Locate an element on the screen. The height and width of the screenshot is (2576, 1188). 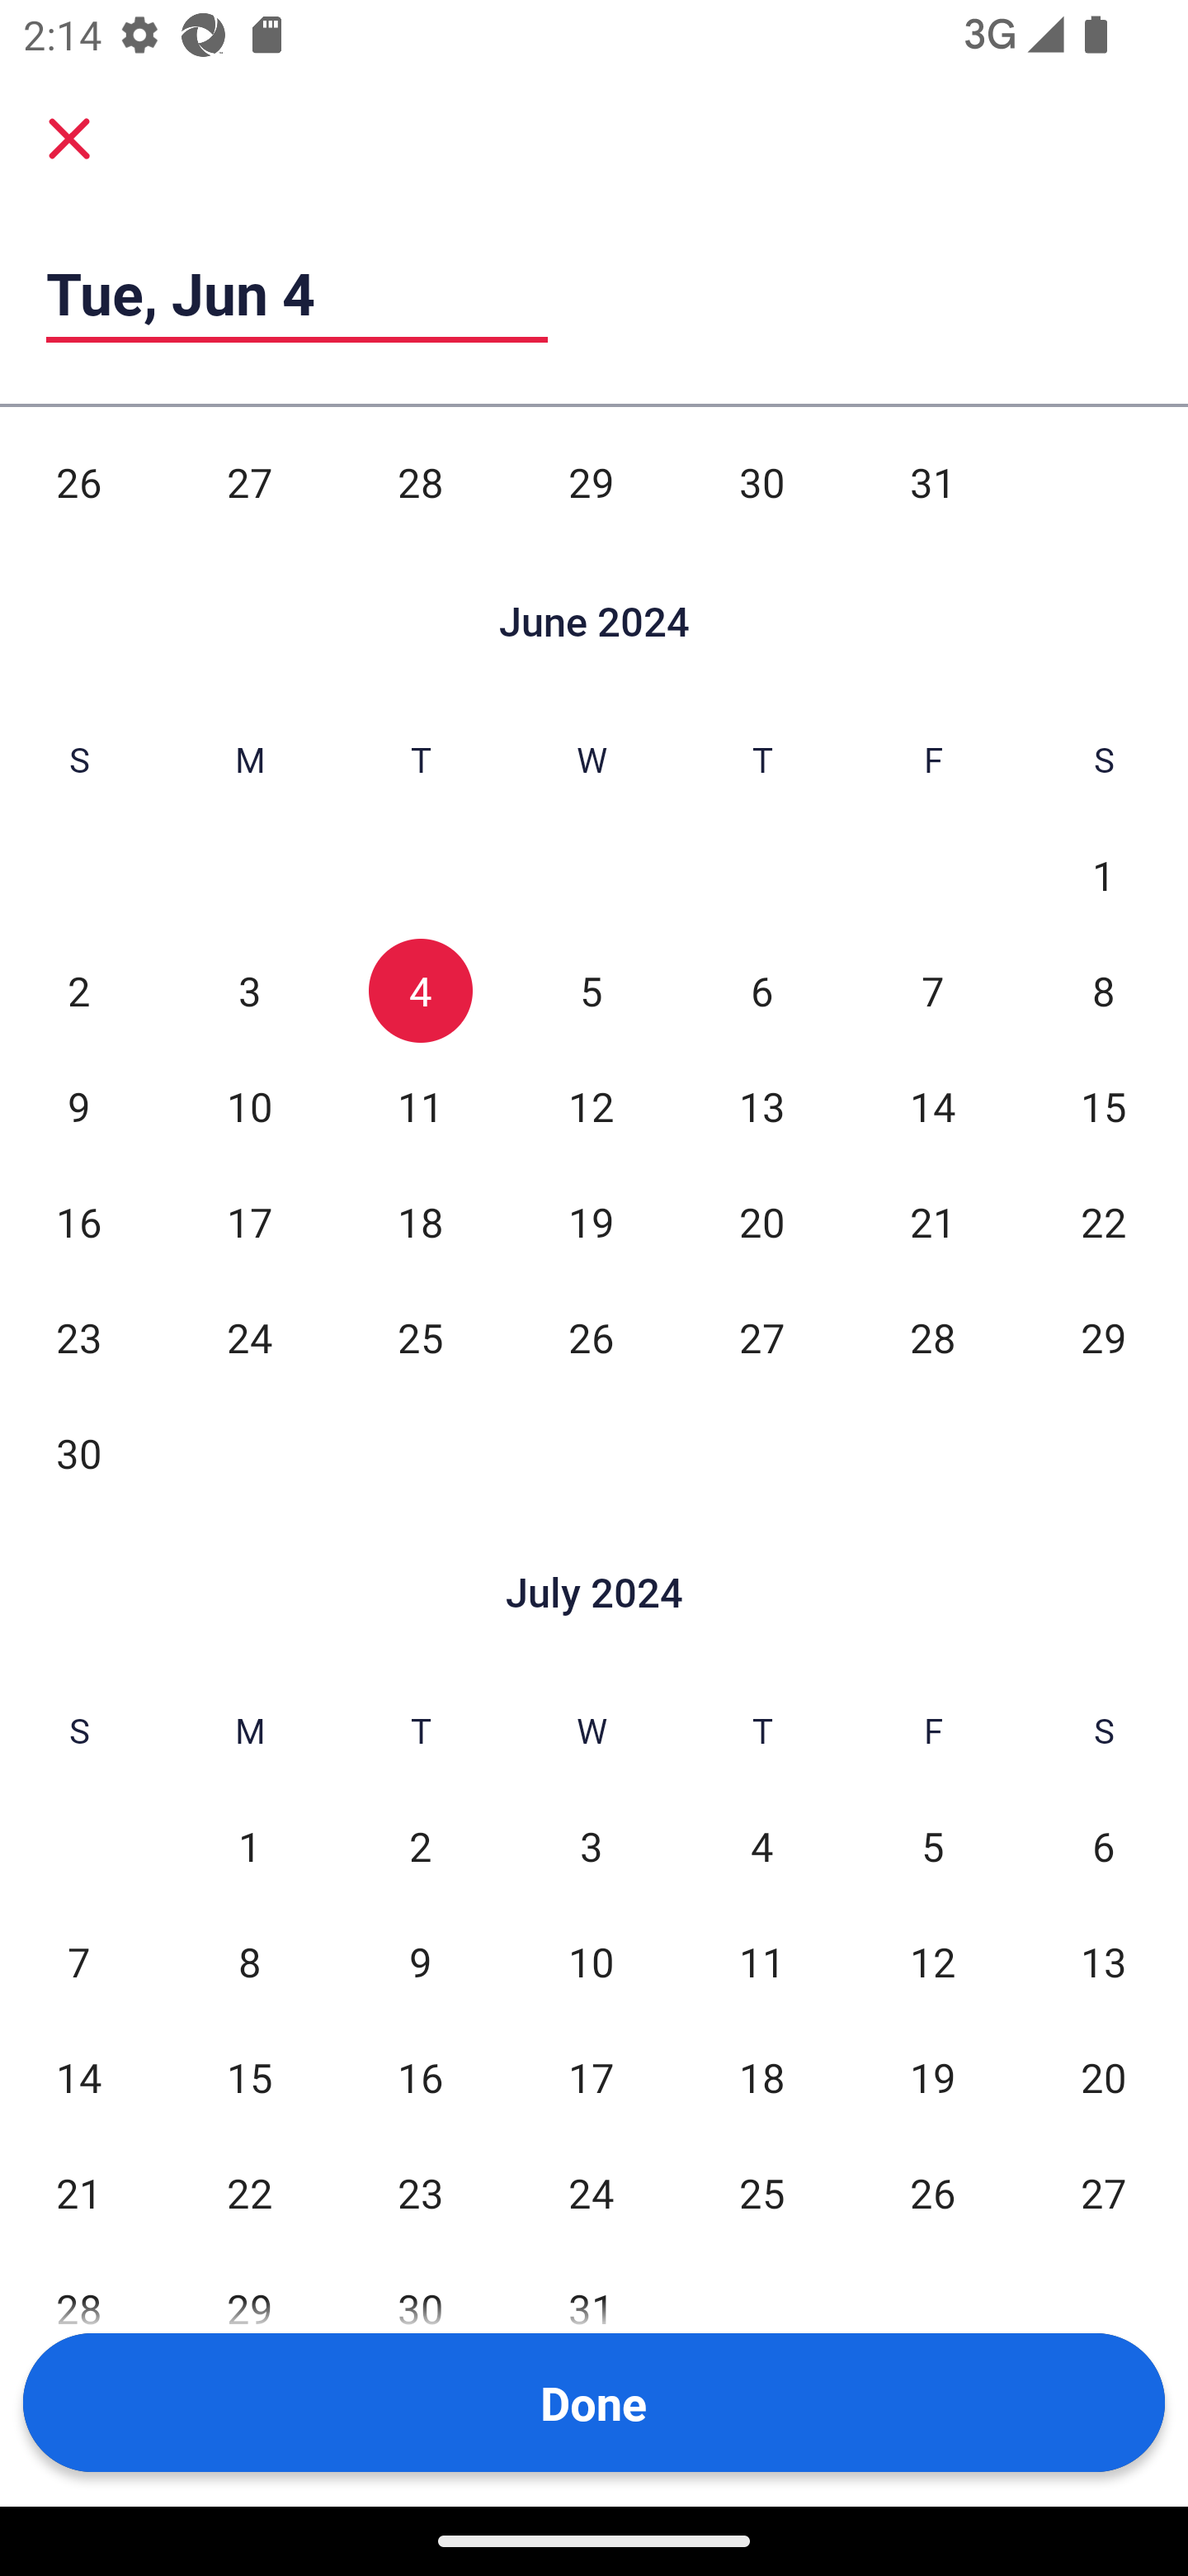
28 Sun, Jul 28, Not Selected is located at coordinates (78, 2308).